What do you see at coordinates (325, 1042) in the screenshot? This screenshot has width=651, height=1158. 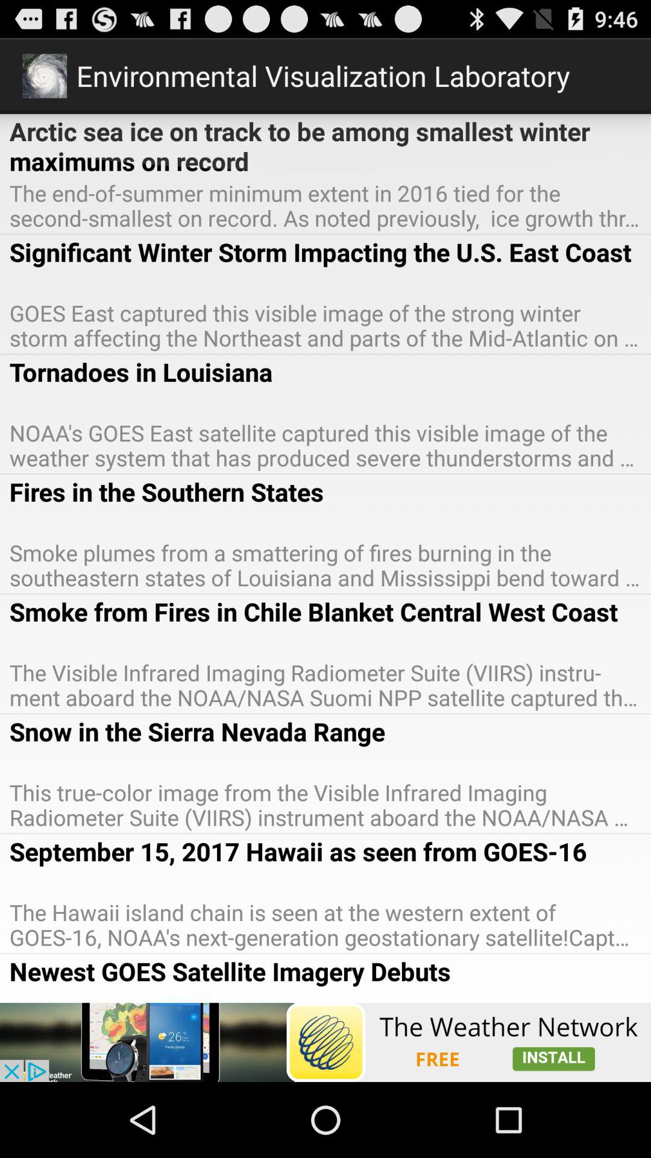 I see `open advertisement` at bounding box center [325, 1042].